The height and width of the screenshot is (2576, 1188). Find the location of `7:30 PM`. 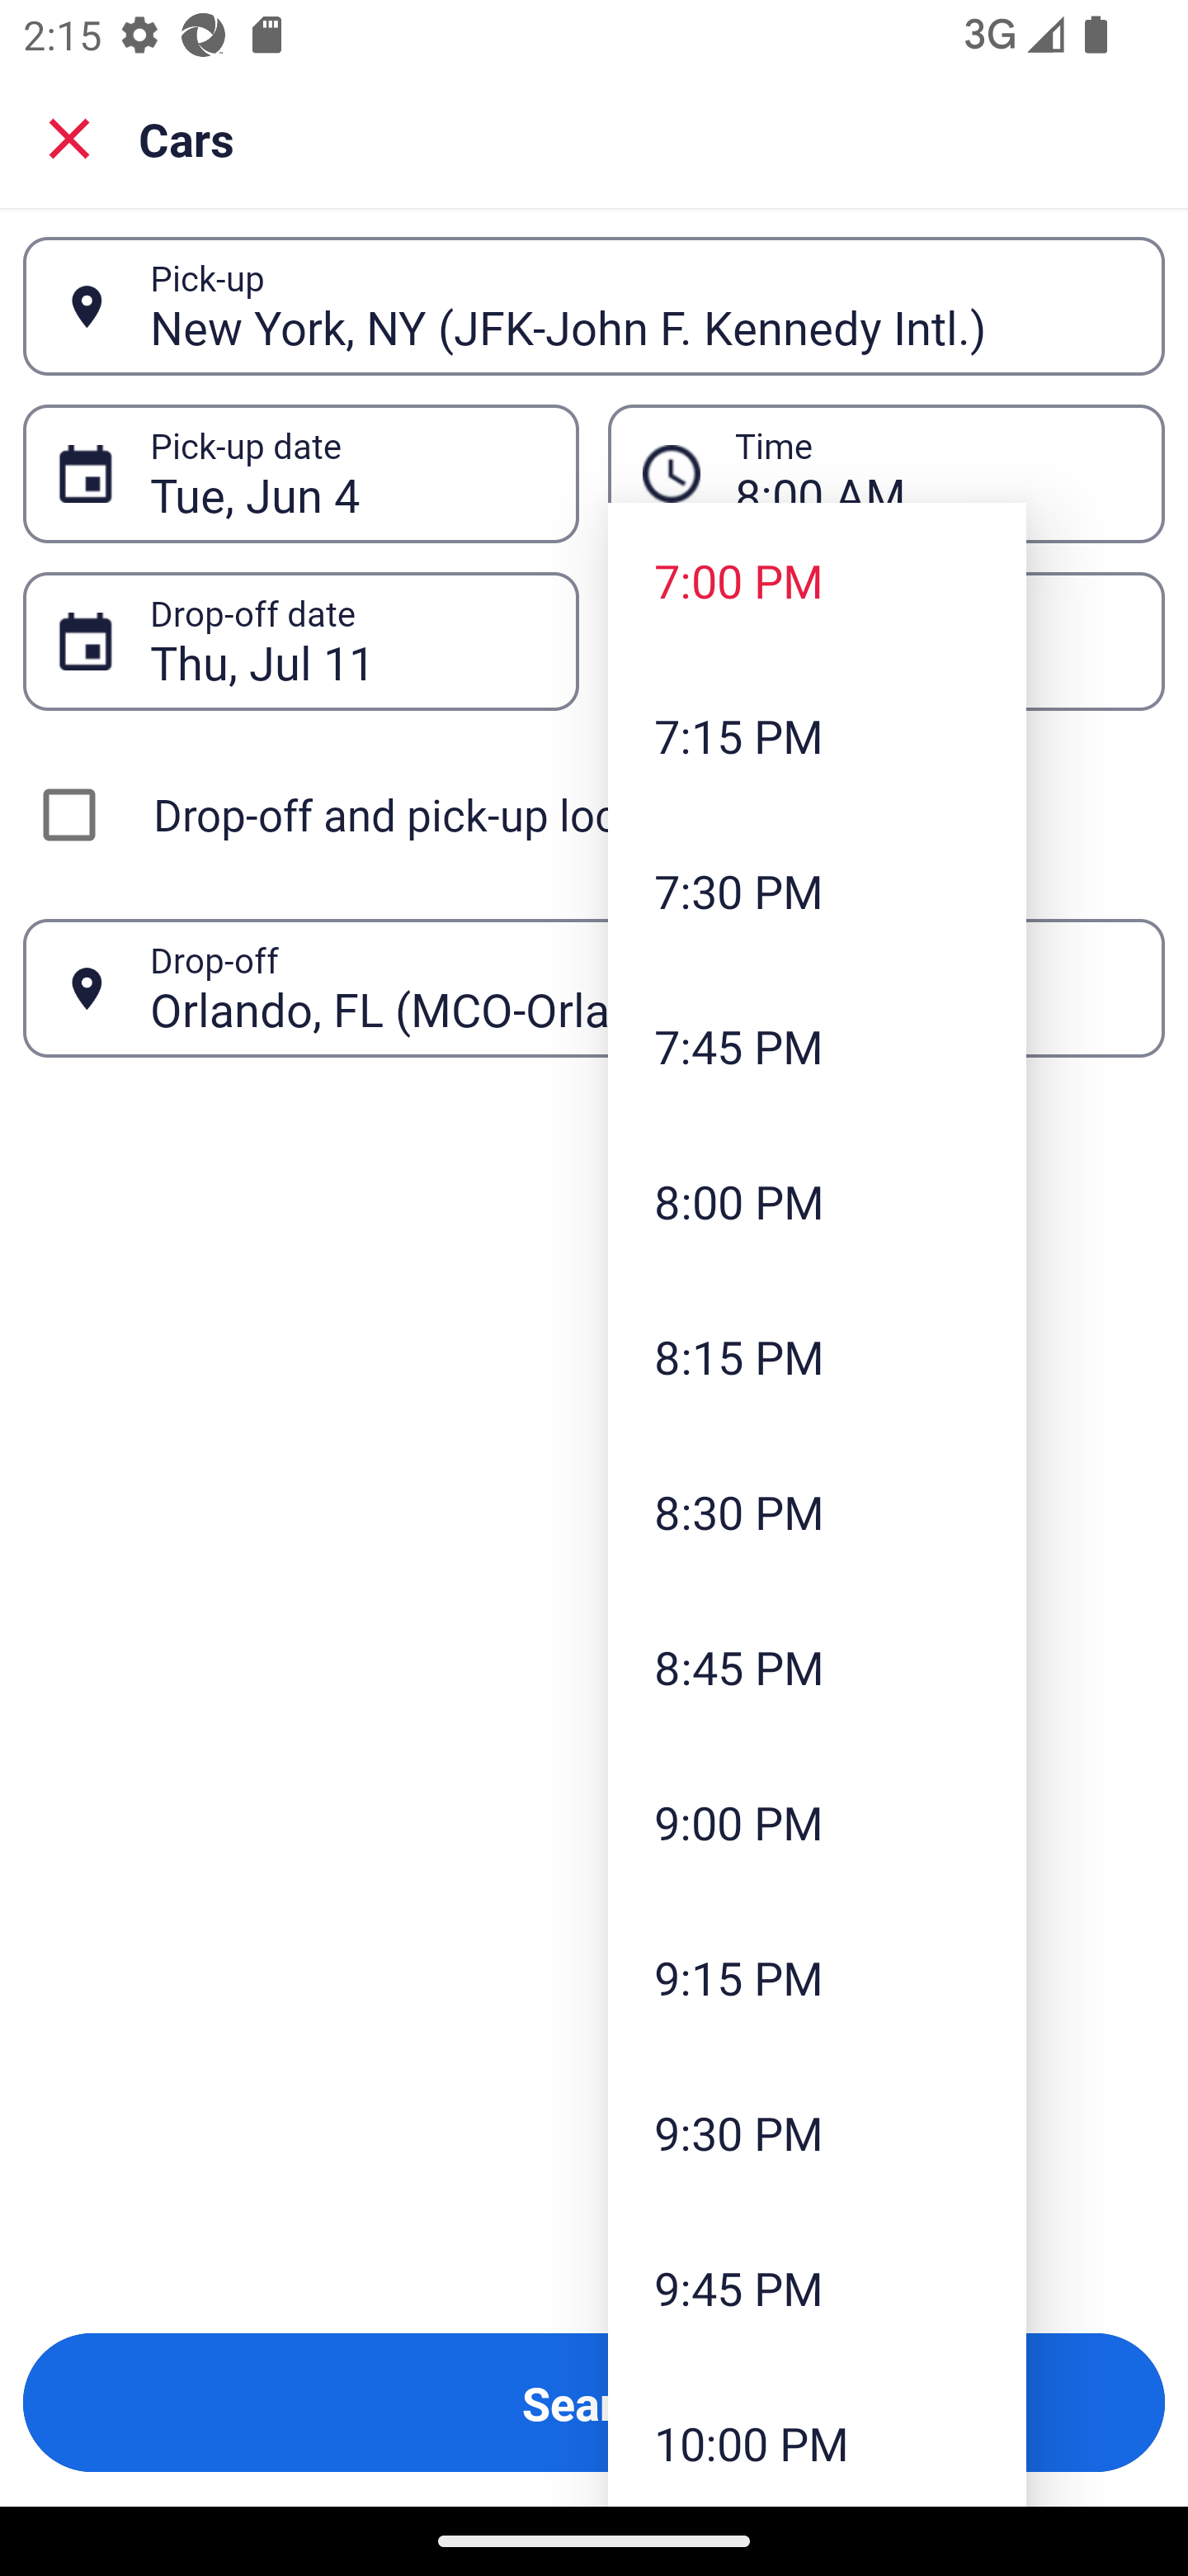

7:30 PM is located at coordinates (817, 891).